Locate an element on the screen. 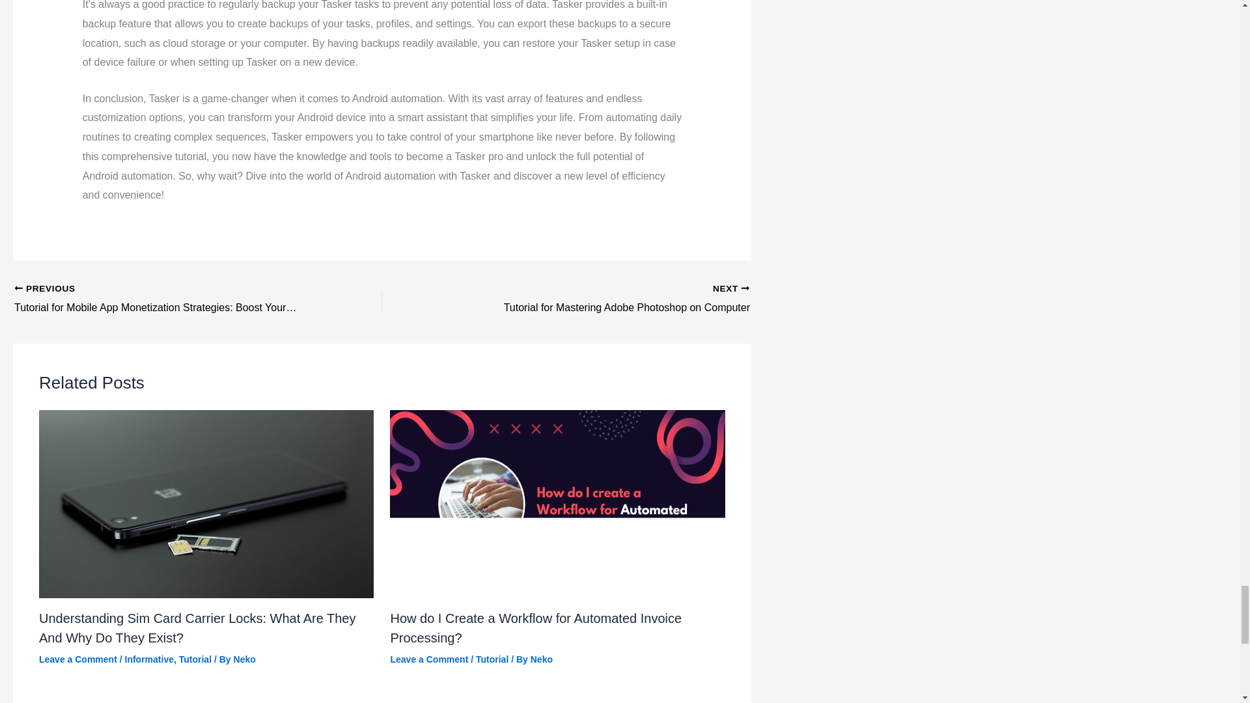 The width and height of the screenshot is (1250, 703). View all posts by Neko is located at coordinates (245, 659).